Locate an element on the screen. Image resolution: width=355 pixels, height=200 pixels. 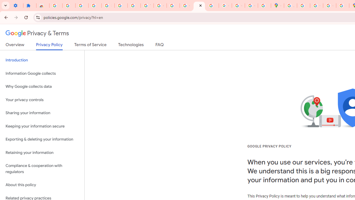
Reviews: Helix Fruit Jump Arcade Game is located at coordinates (43, 6).